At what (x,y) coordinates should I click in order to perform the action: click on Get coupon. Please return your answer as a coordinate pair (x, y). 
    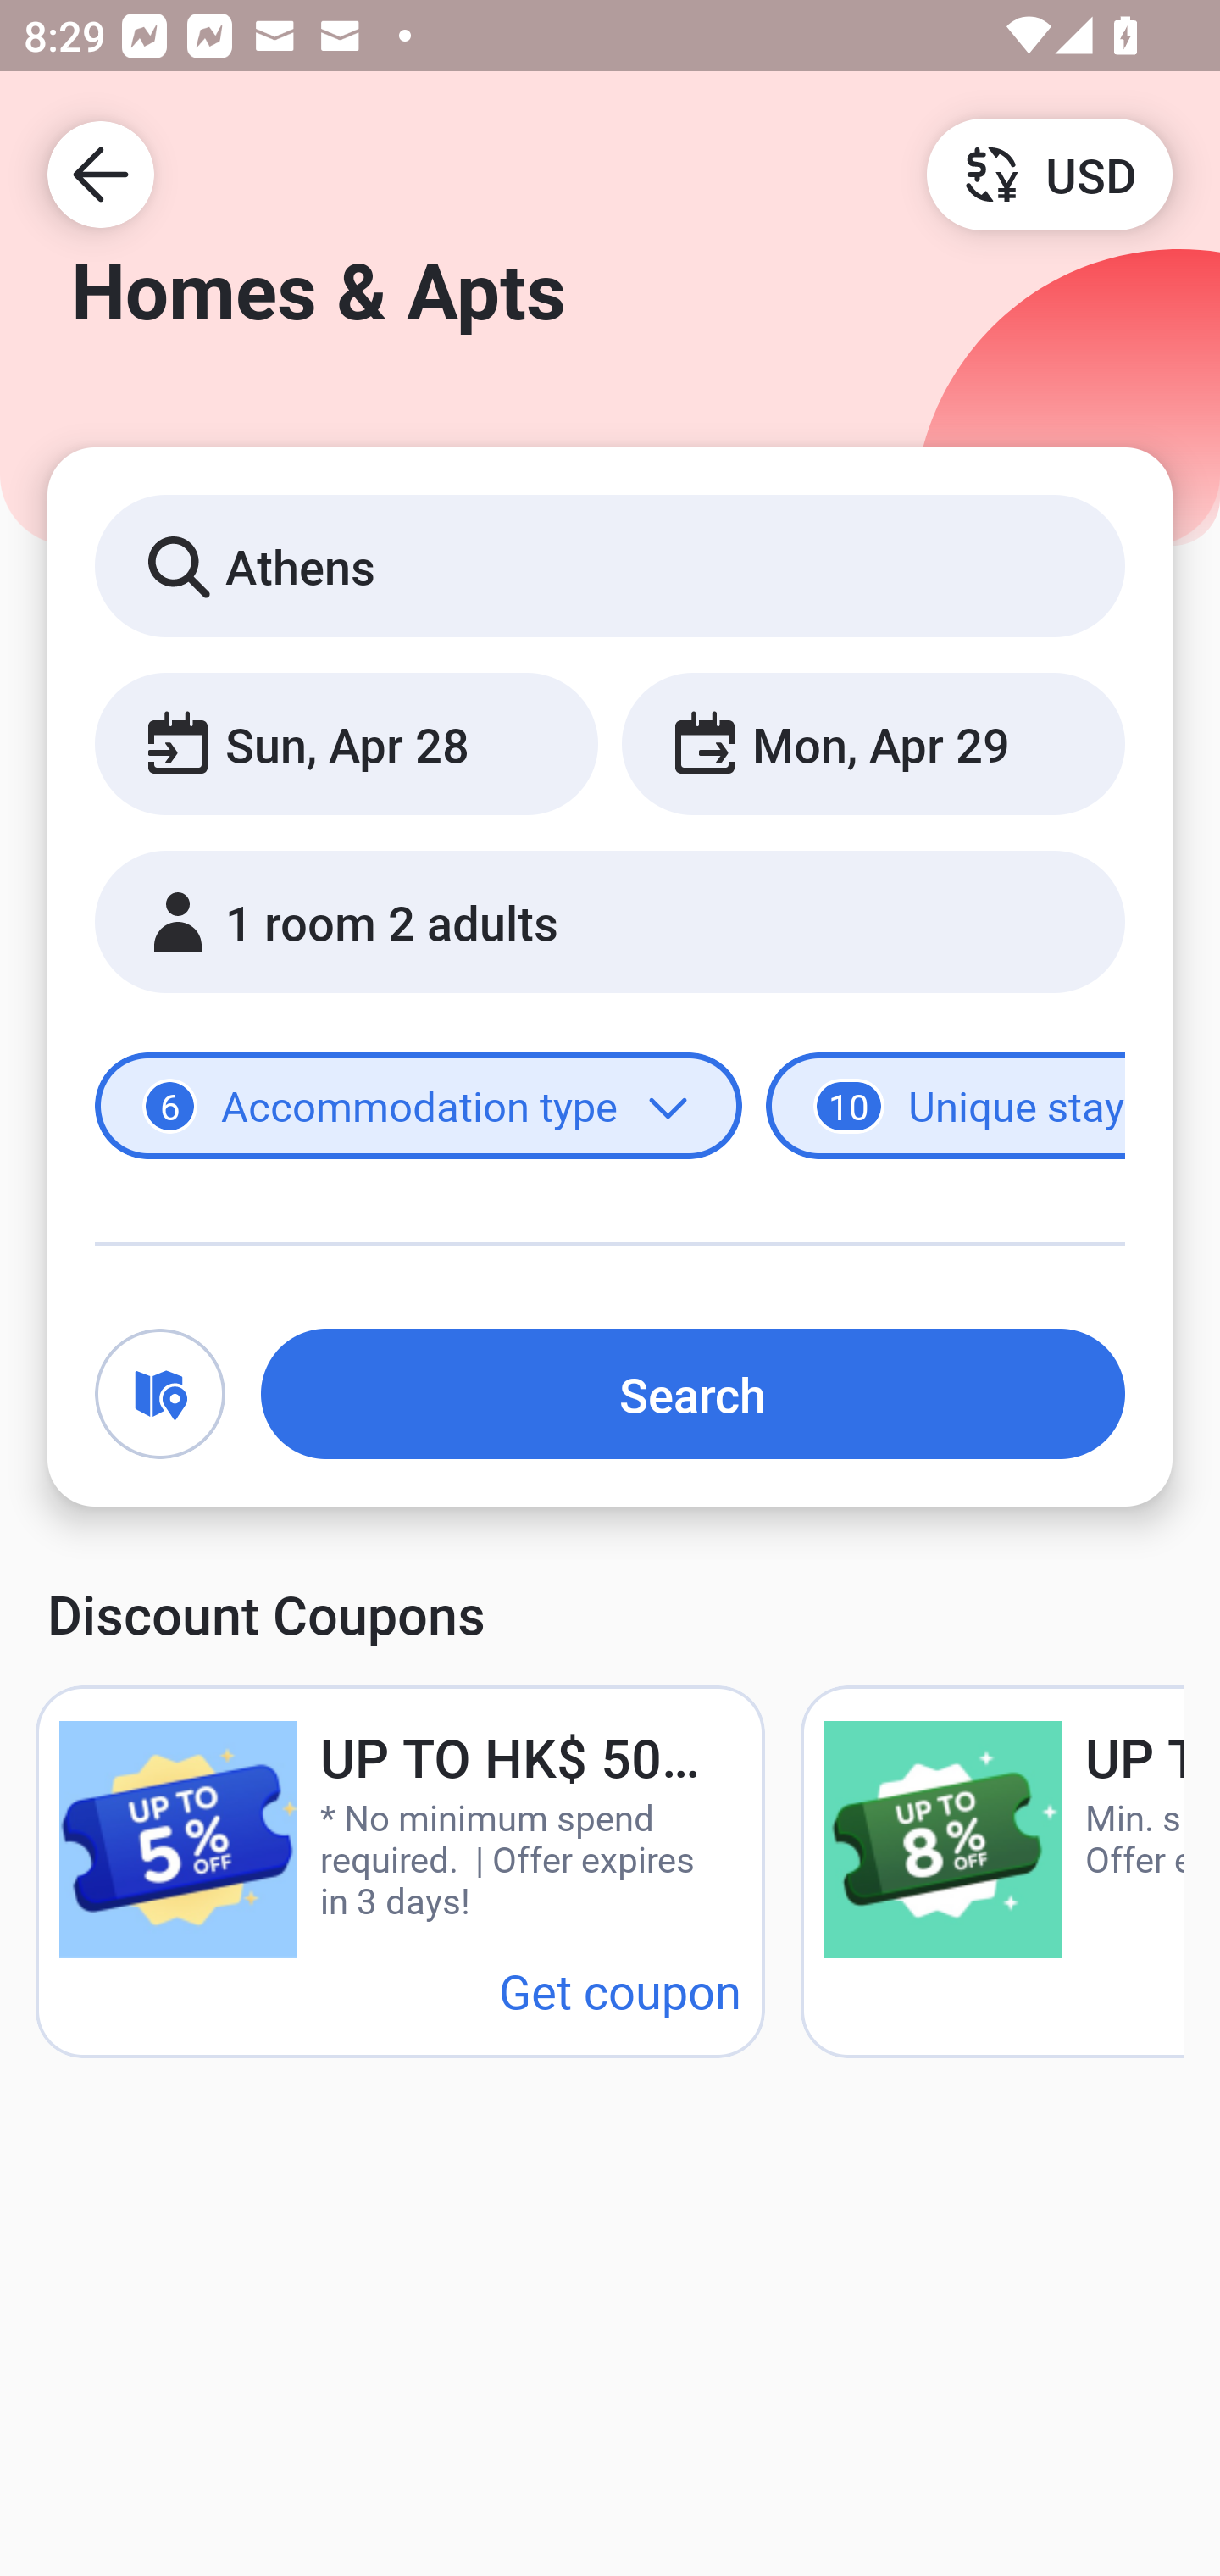
    Looking at the image, I should click on (620, 1990).